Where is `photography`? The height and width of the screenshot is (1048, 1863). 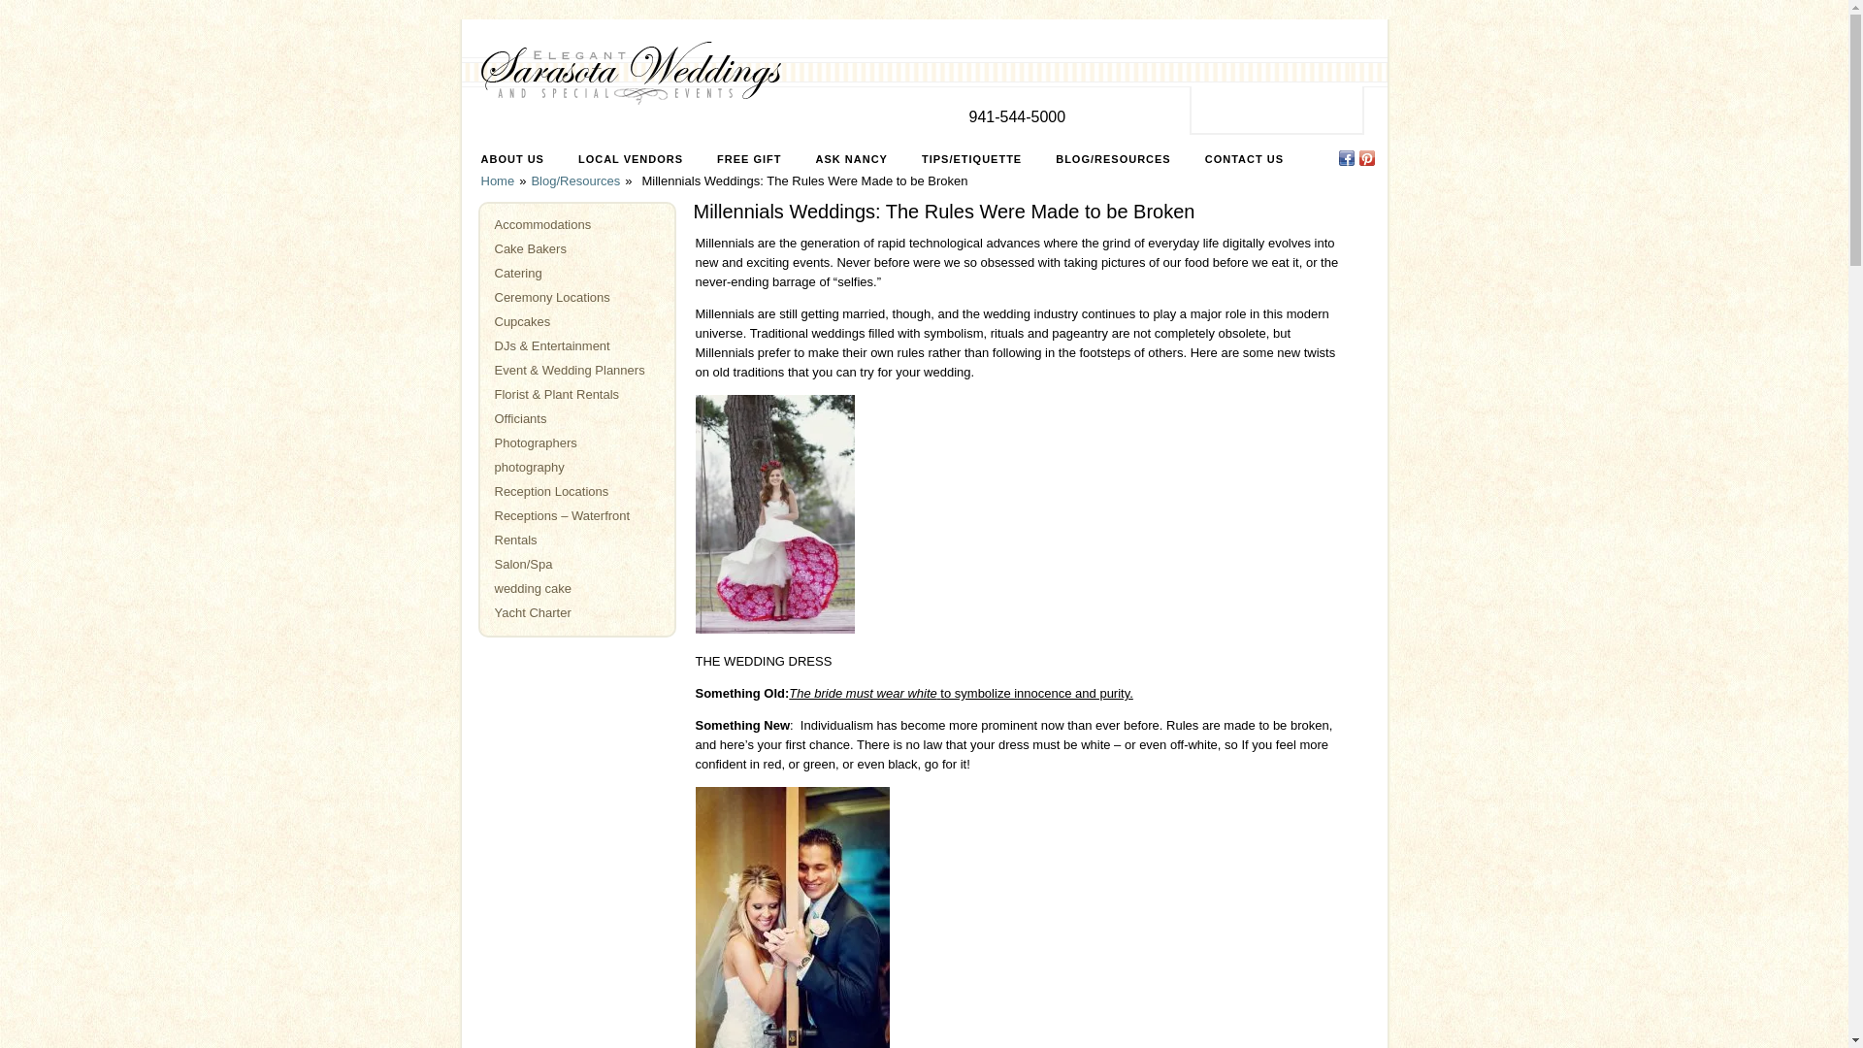 photography is located at coordinates (530, 468).